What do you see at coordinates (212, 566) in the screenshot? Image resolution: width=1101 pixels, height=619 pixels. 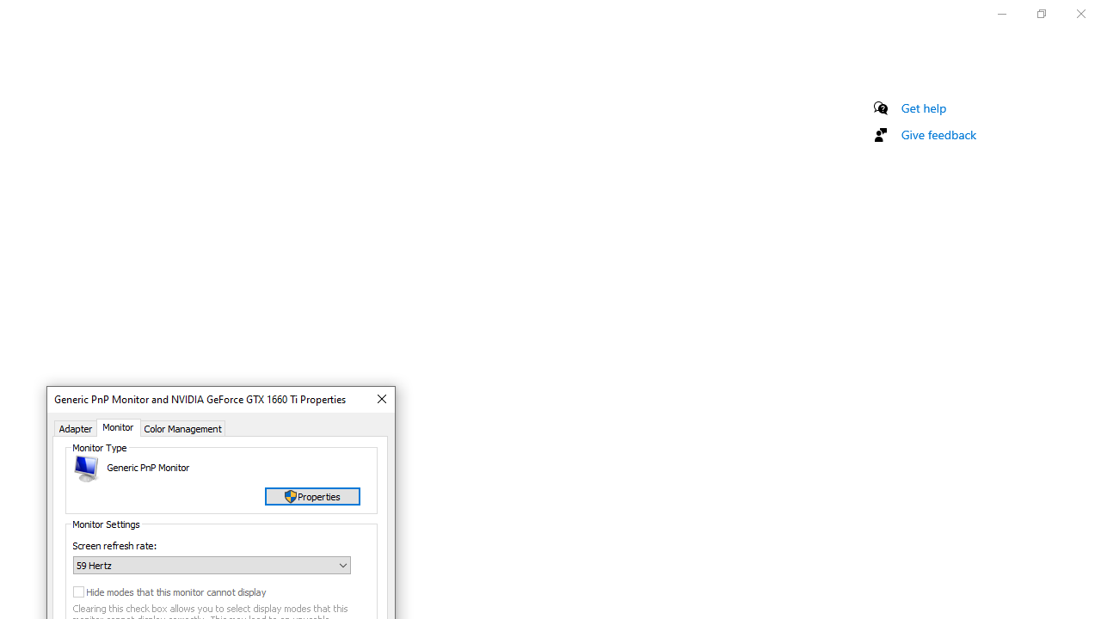 I see `Screen refresh rate:` at bounding box center [212, 566].